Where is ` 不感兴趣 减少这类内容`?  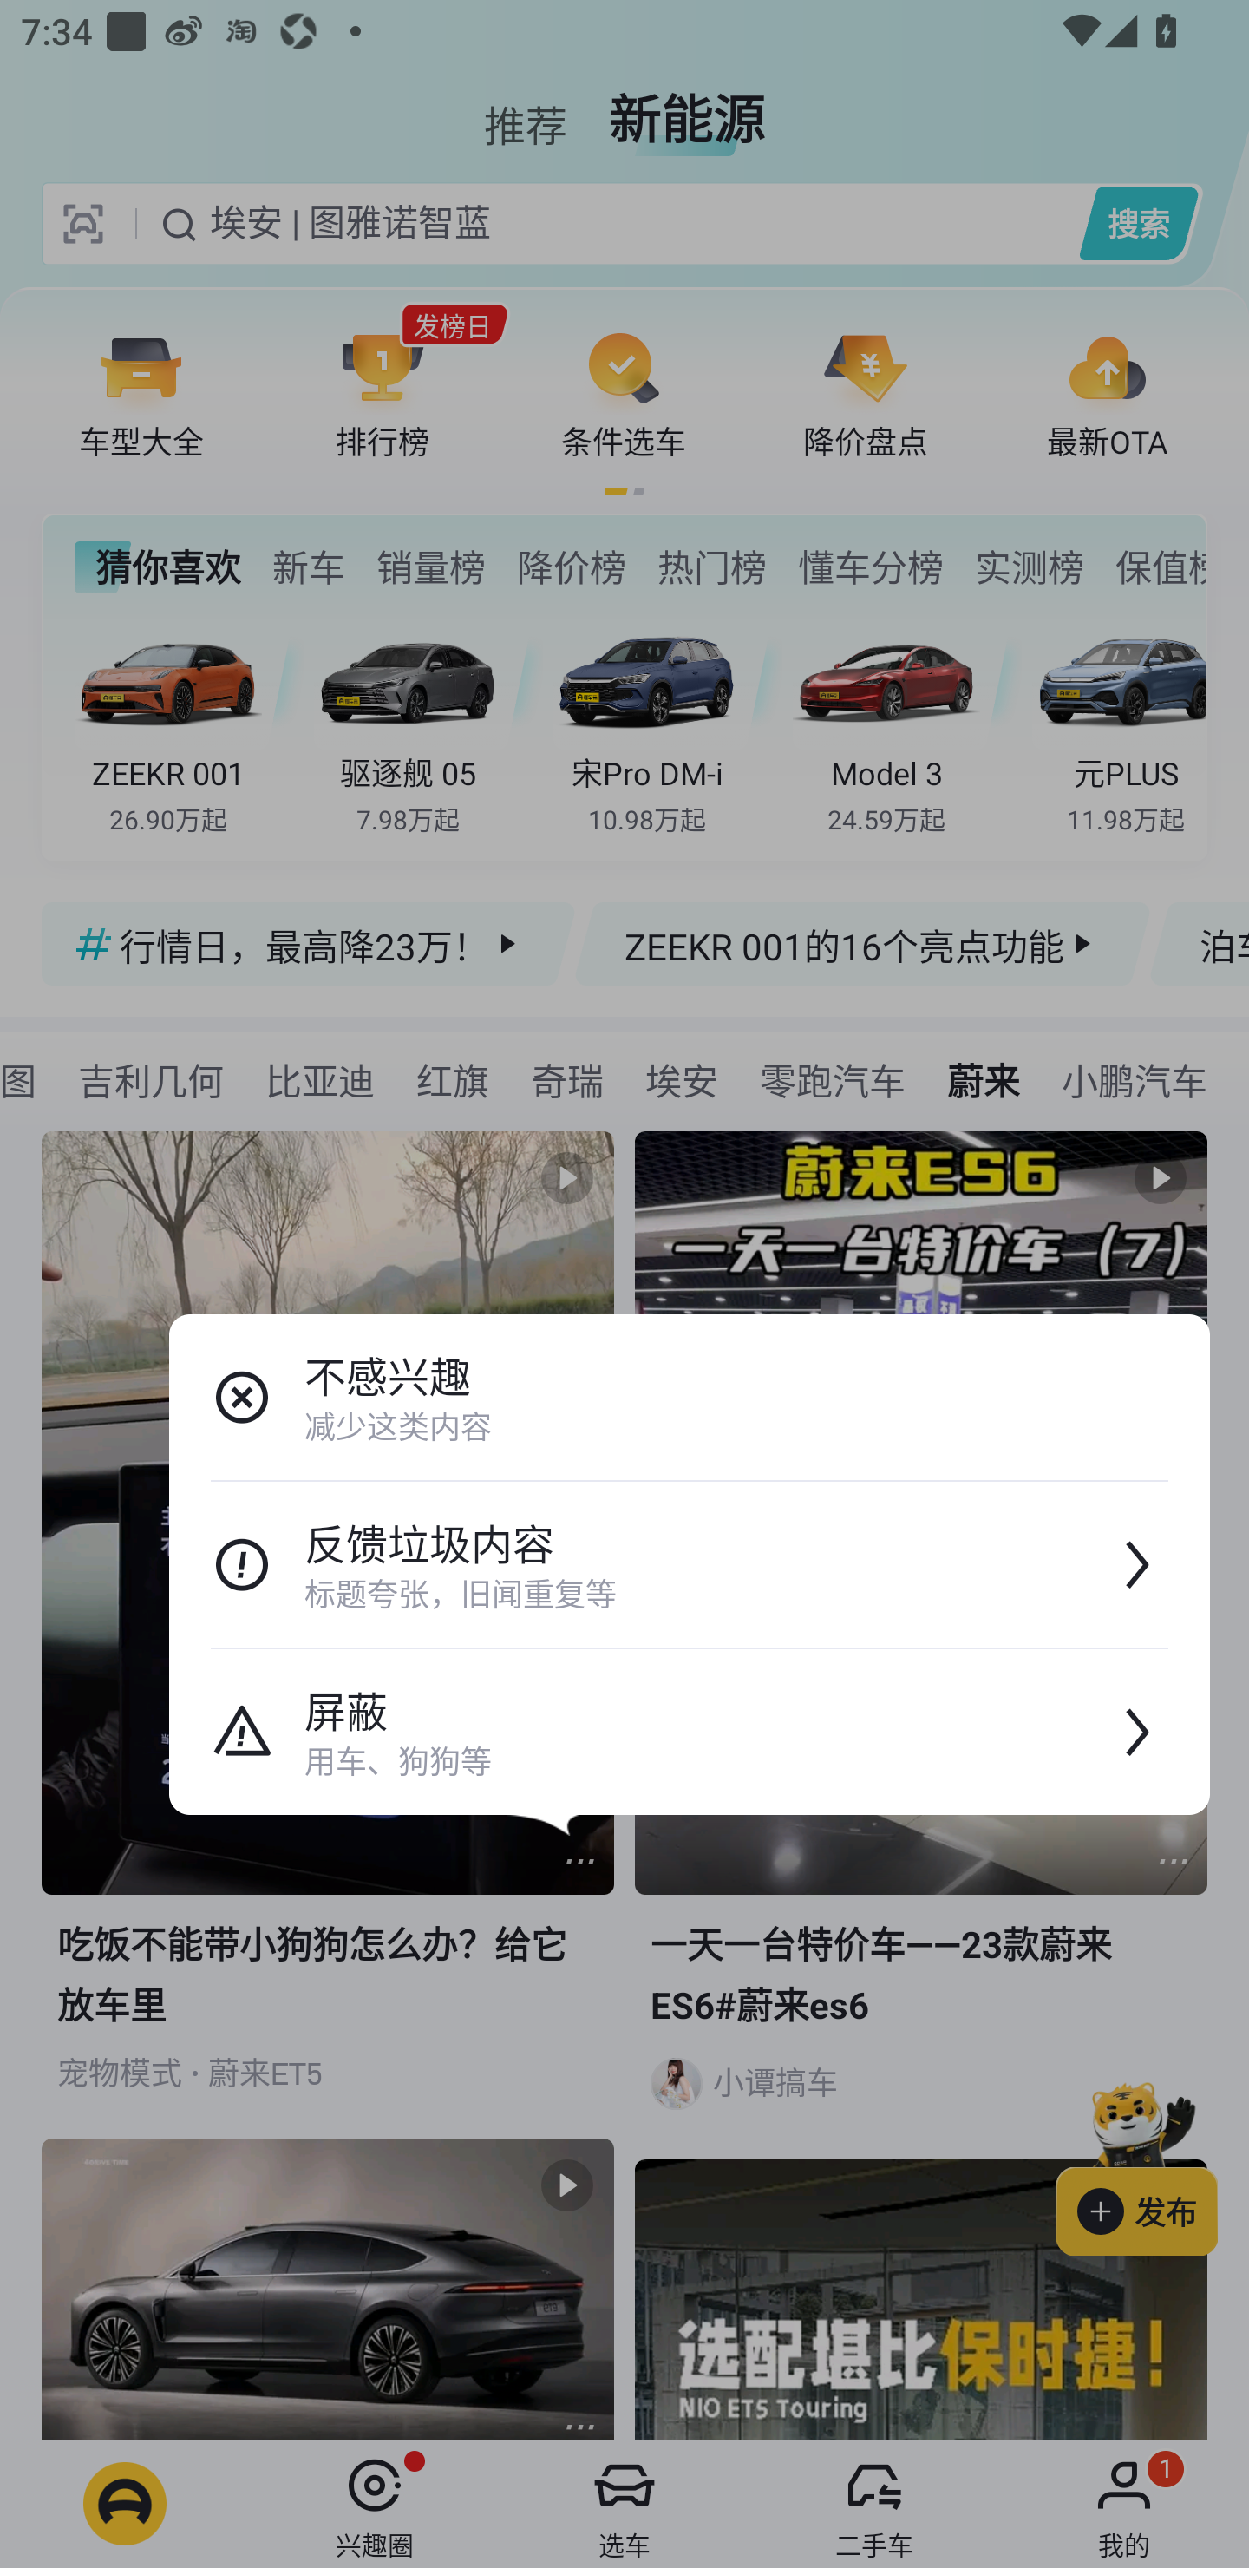  不感兴趣 减少这类内容 is located at coordinates (689, 1397).